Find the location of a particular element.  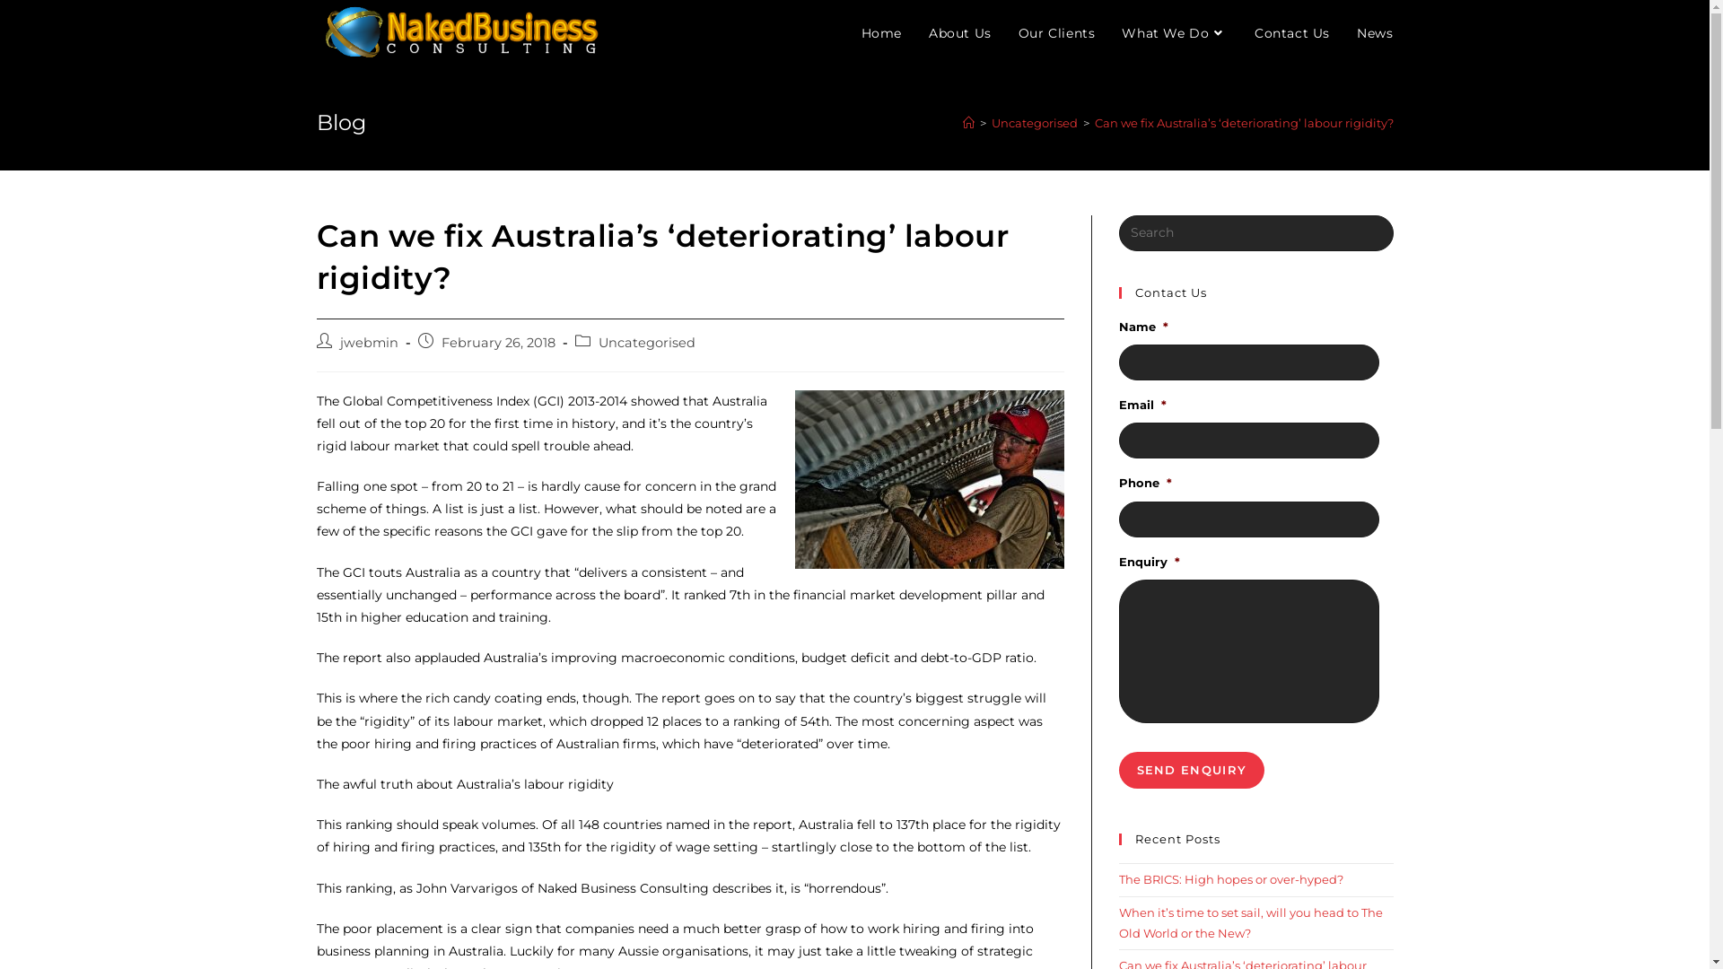

Uncategorised is located at coordinates (646, 343).